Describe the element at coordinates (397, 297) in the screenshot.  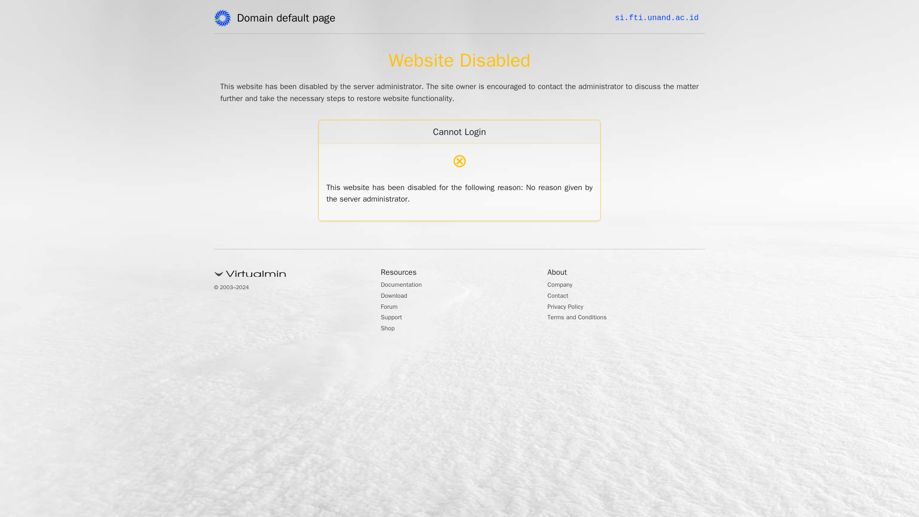
I see `Download` at that location.